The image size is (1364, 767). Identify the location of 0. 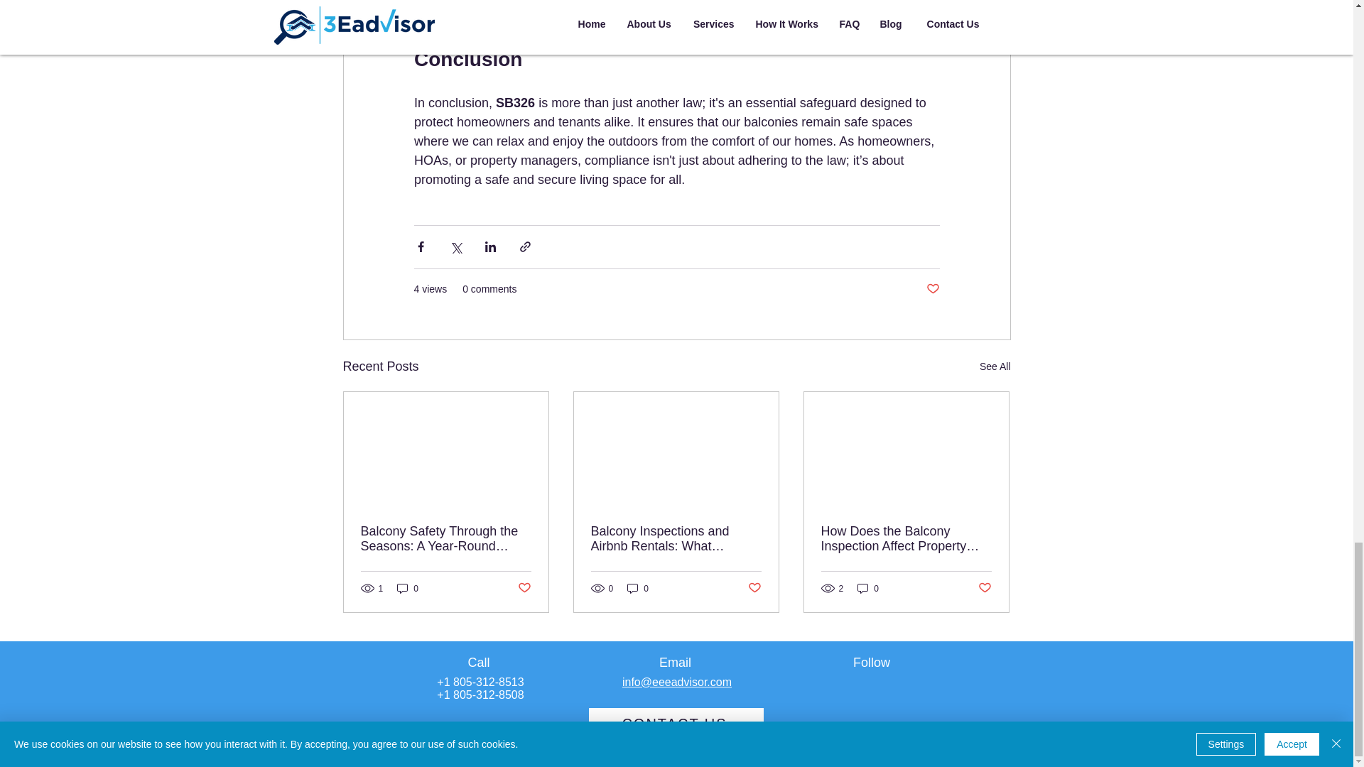
(868, 588).